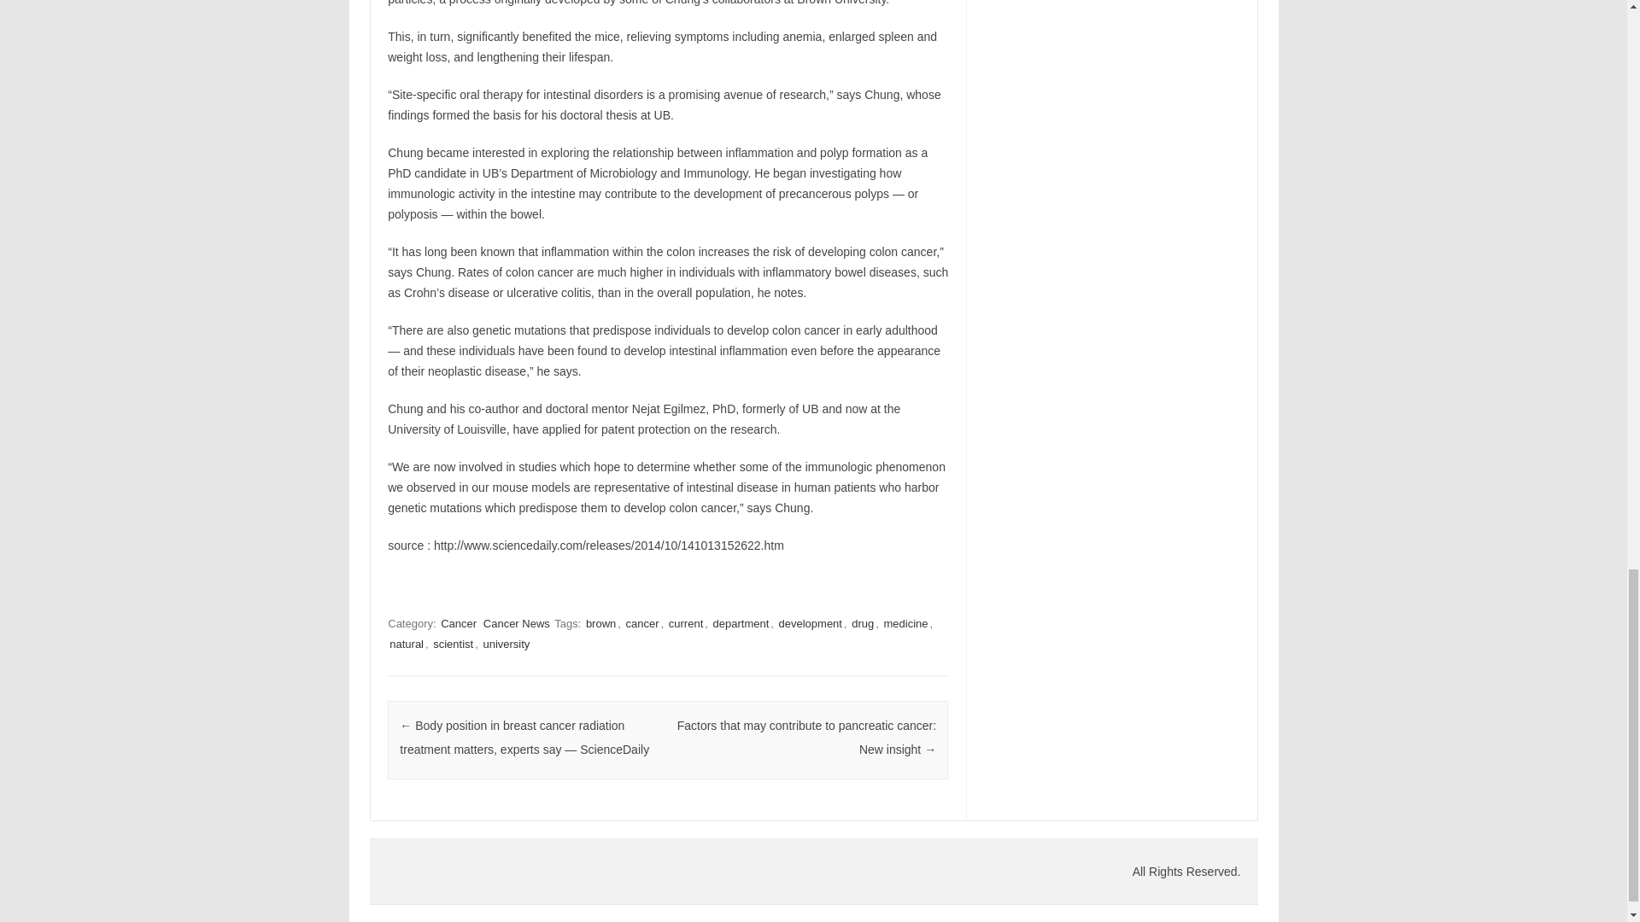  Describe the element at coordinates (406, 644) in the screenshot. I see `natural` at that location.